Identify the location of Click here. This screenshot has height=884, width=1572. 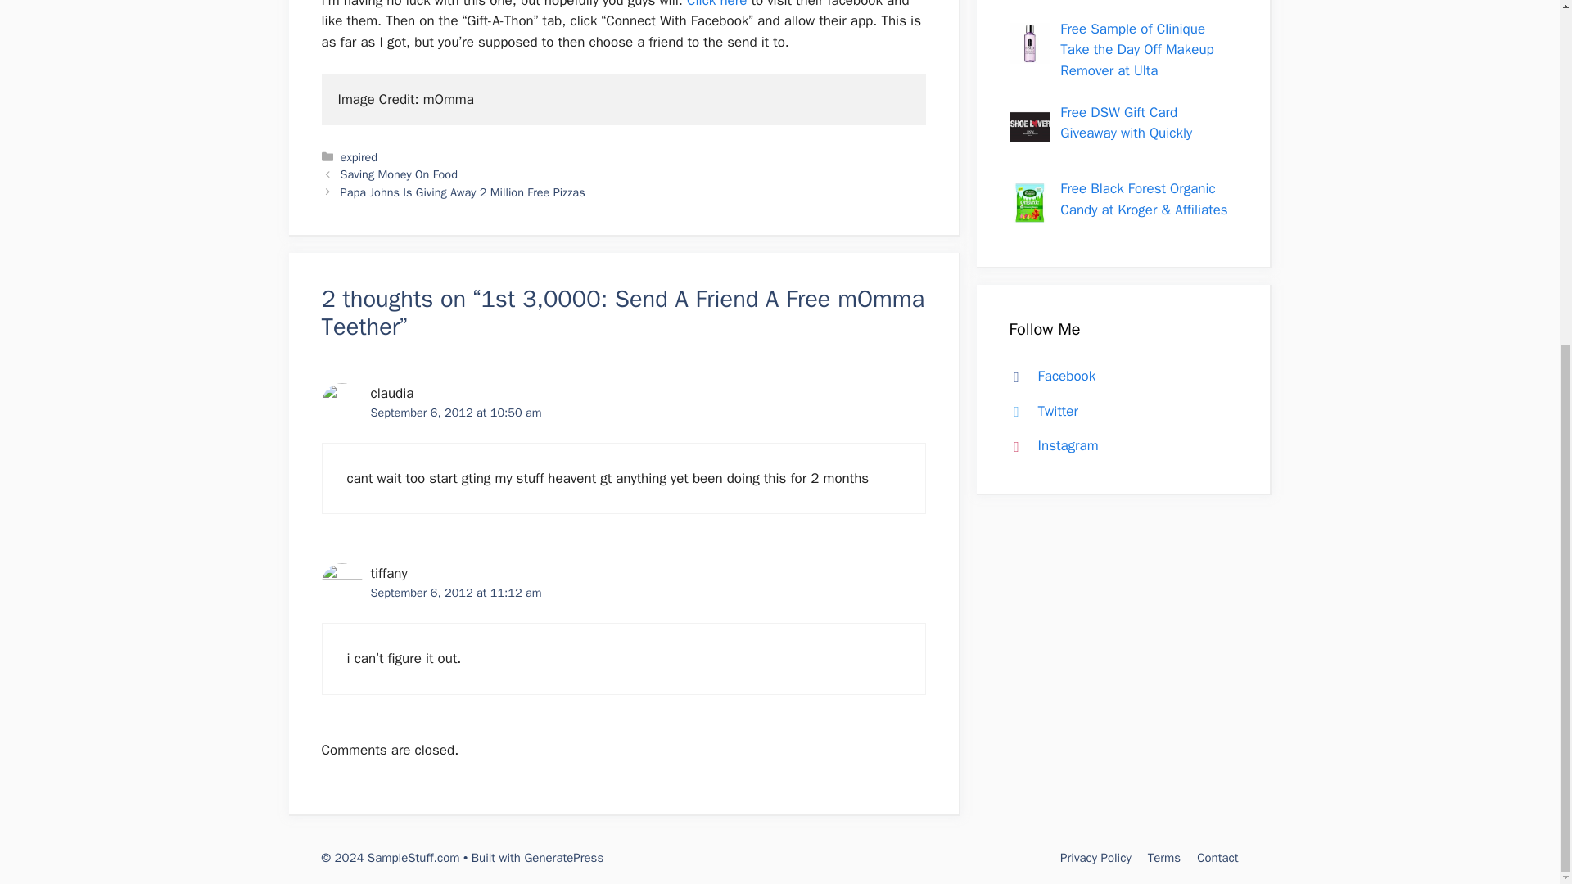
(717, 4).